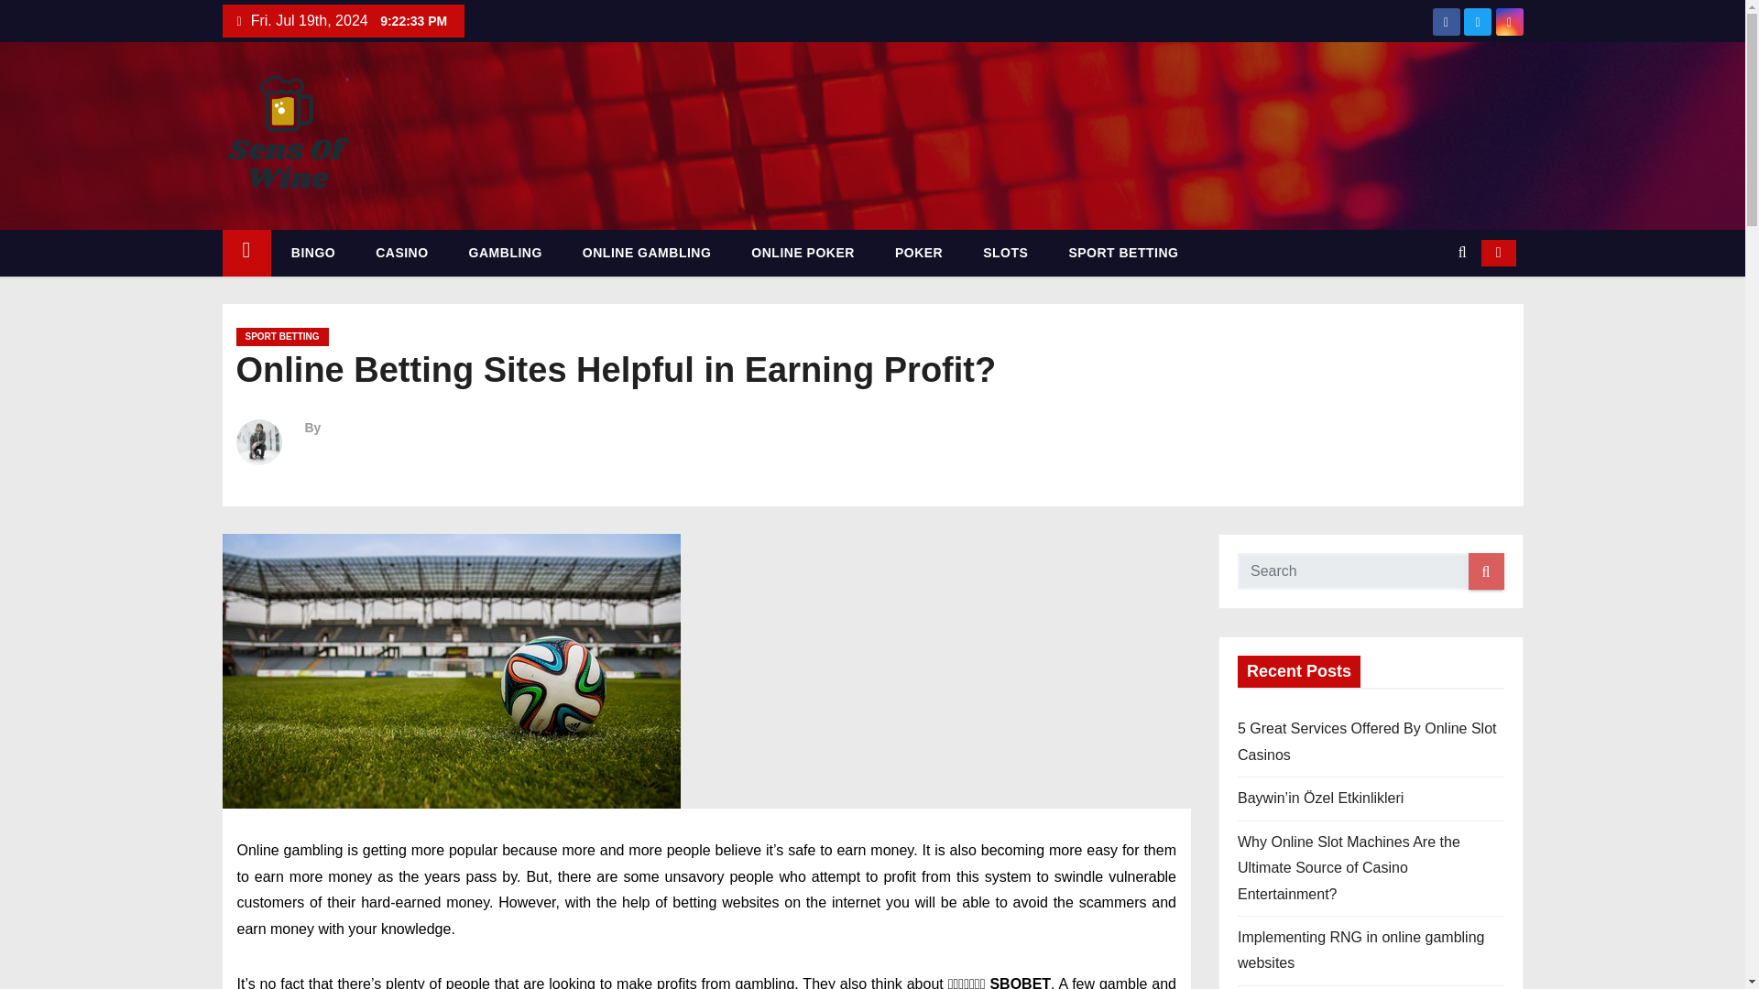 Image resolution: width=1759 pixels, height=989 pixels. I want to click on CASINO, so click(401, 253).